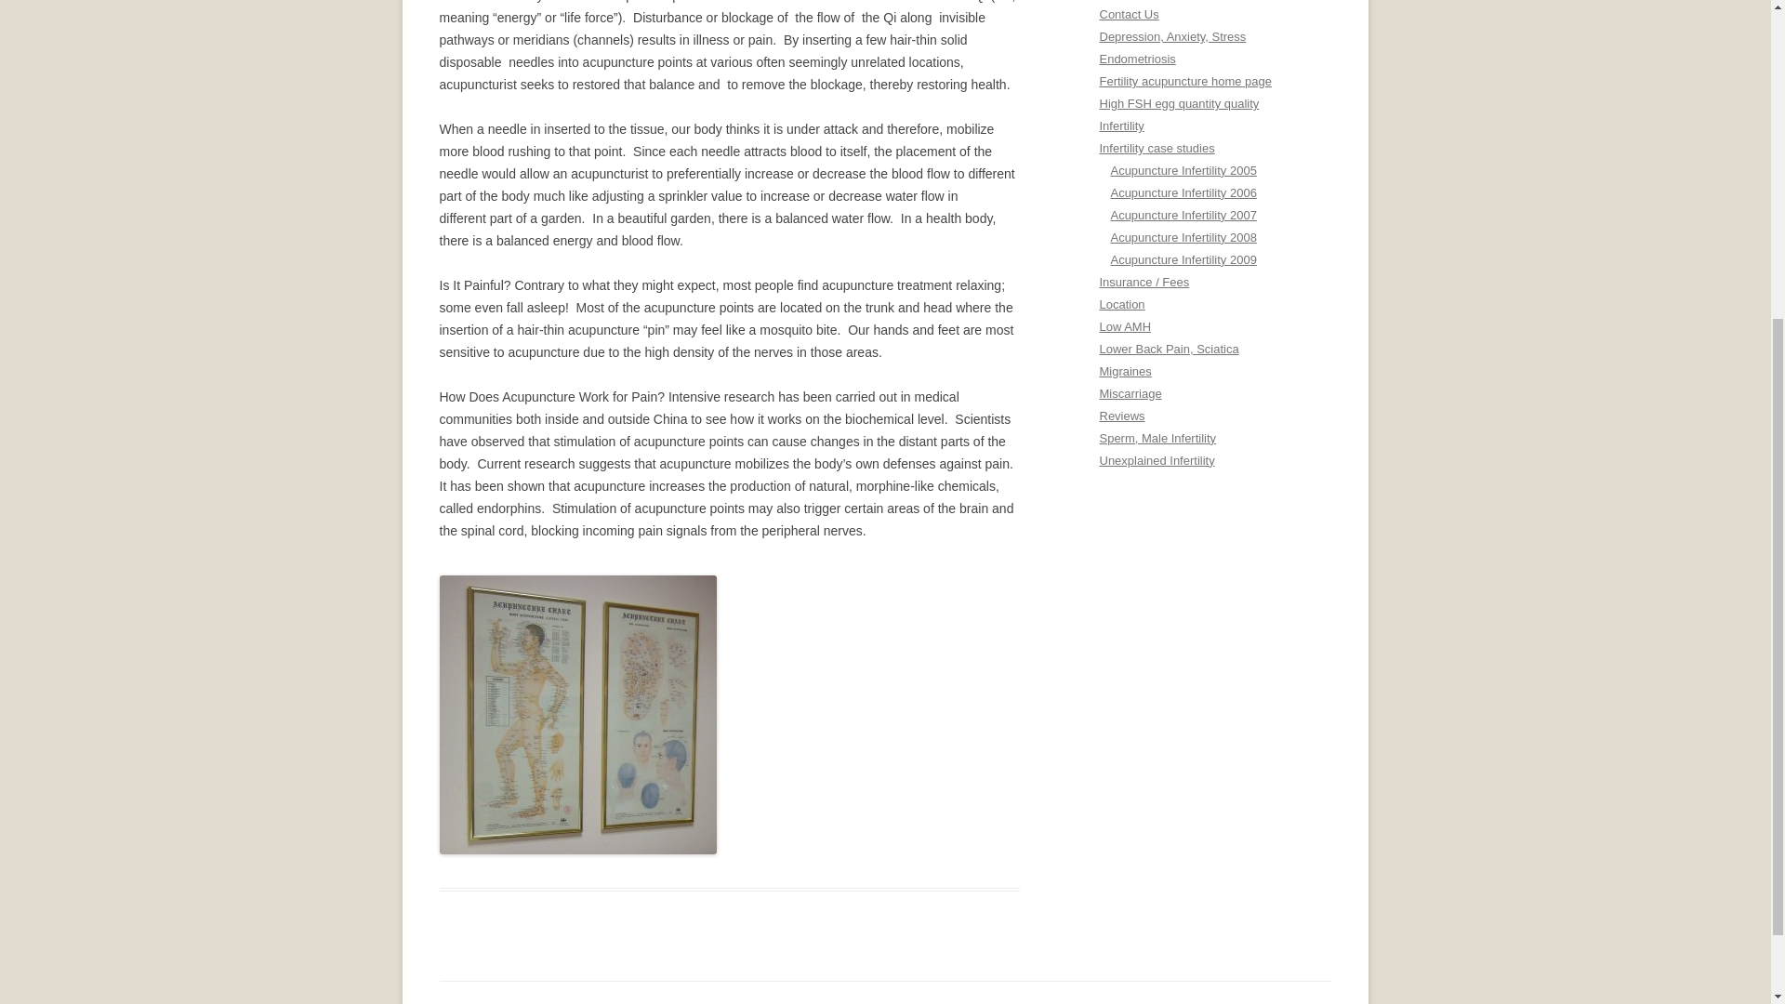  What do you see at coordinates (1121, 125) in the screenshot?
I see `Infertility` at bounding box center [1121, 125].